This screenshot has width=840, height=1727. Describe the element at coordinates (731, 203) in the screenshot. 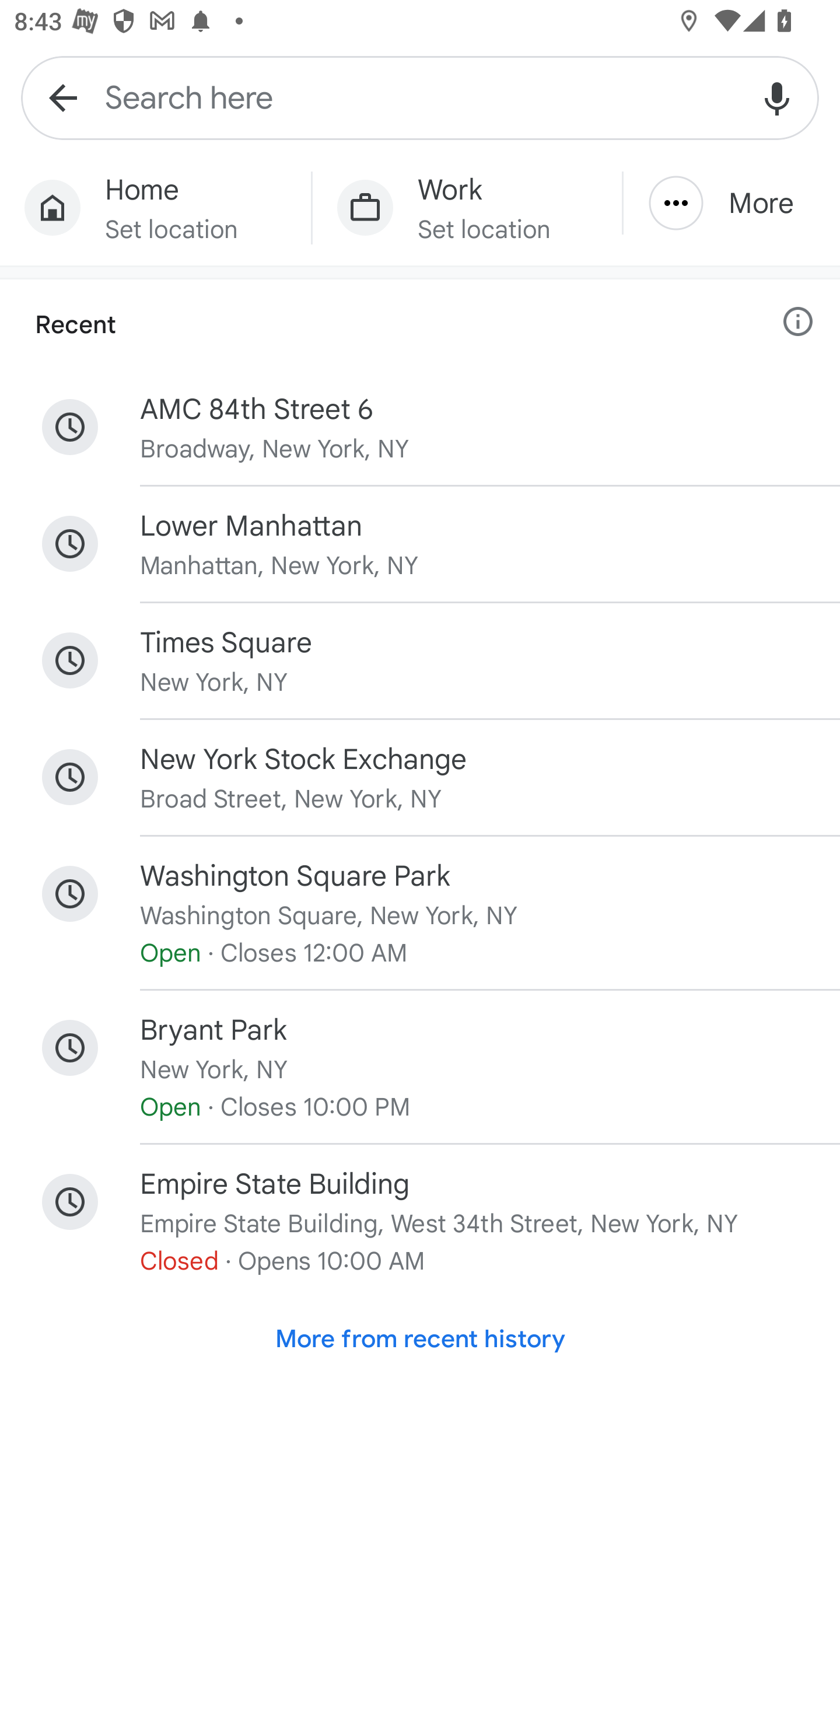

I see `More` at that location.